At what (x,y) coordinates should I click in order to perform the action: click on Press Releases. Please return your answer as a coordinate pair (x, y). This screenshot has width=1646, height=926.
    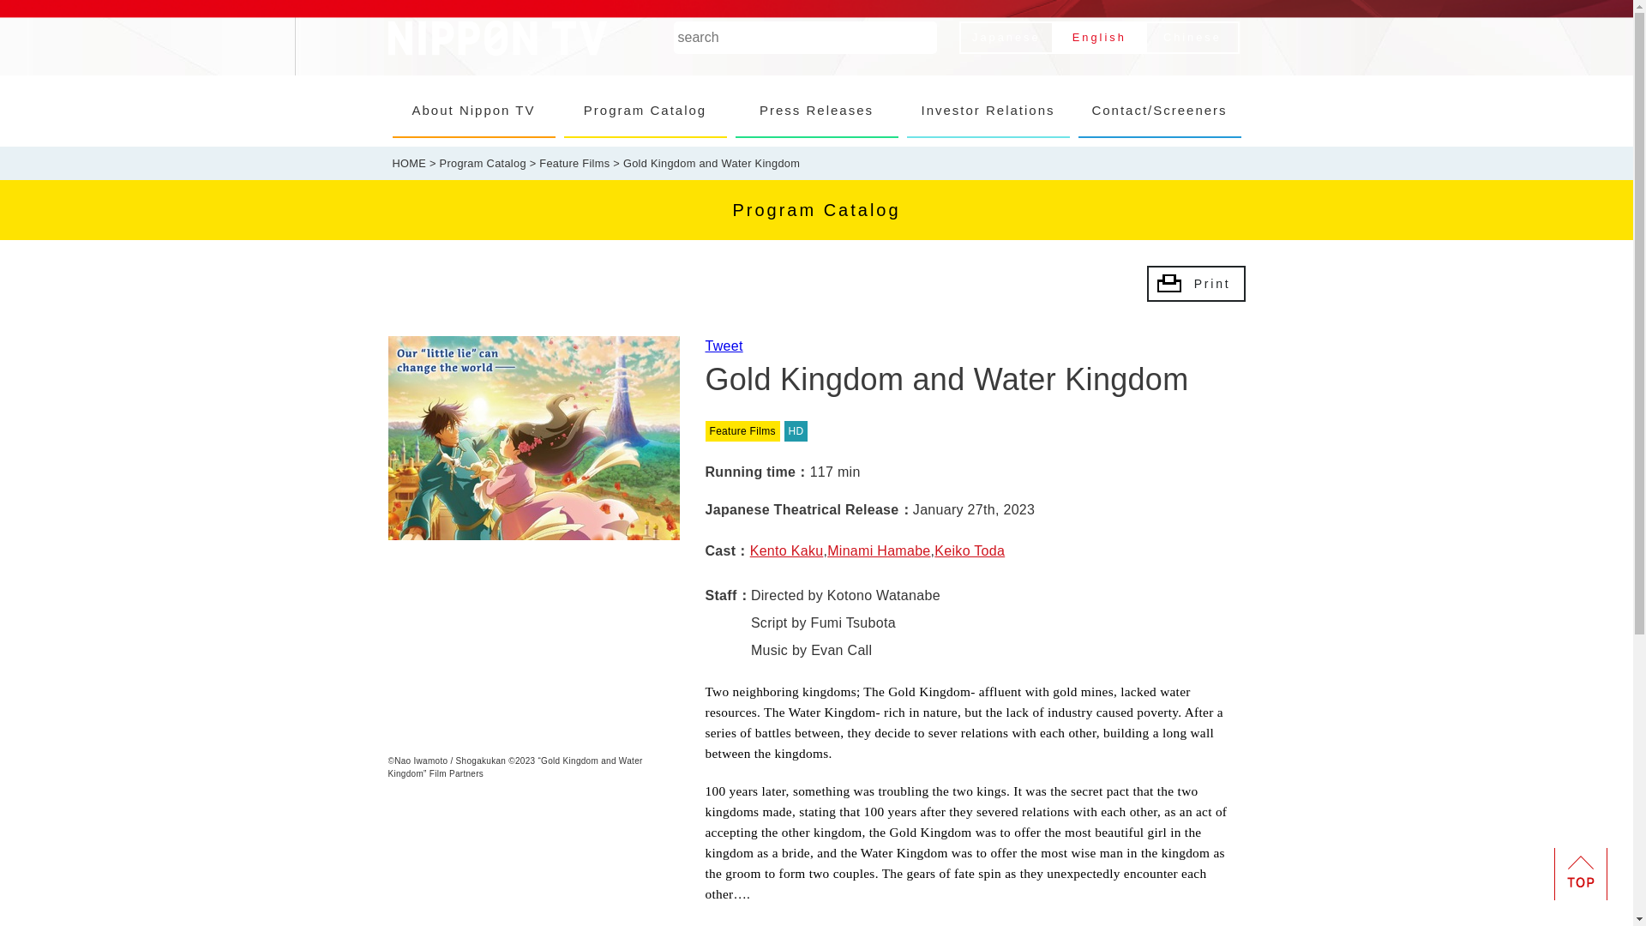
    Looking at the image, I should click on (817, 111).